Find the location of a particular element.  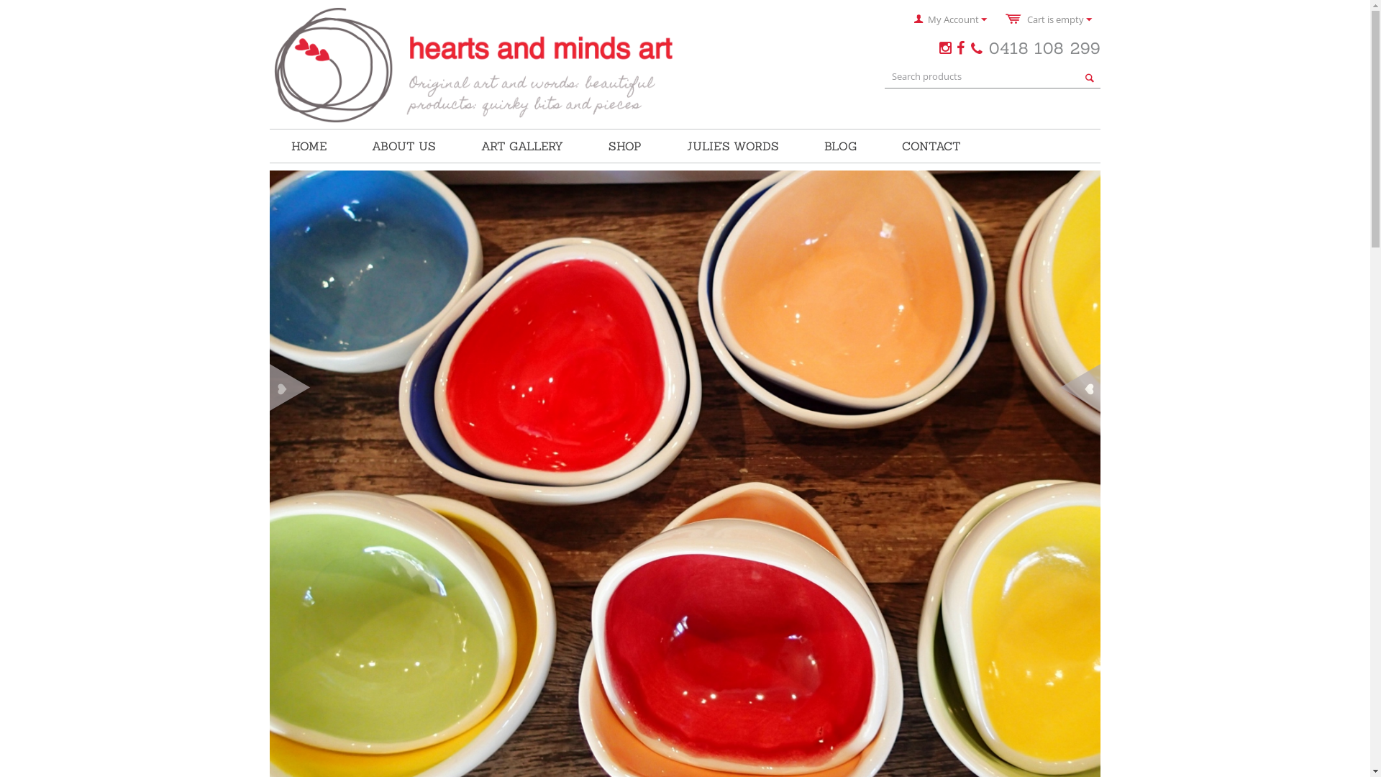

HOME is located at coordinates (309, 146).